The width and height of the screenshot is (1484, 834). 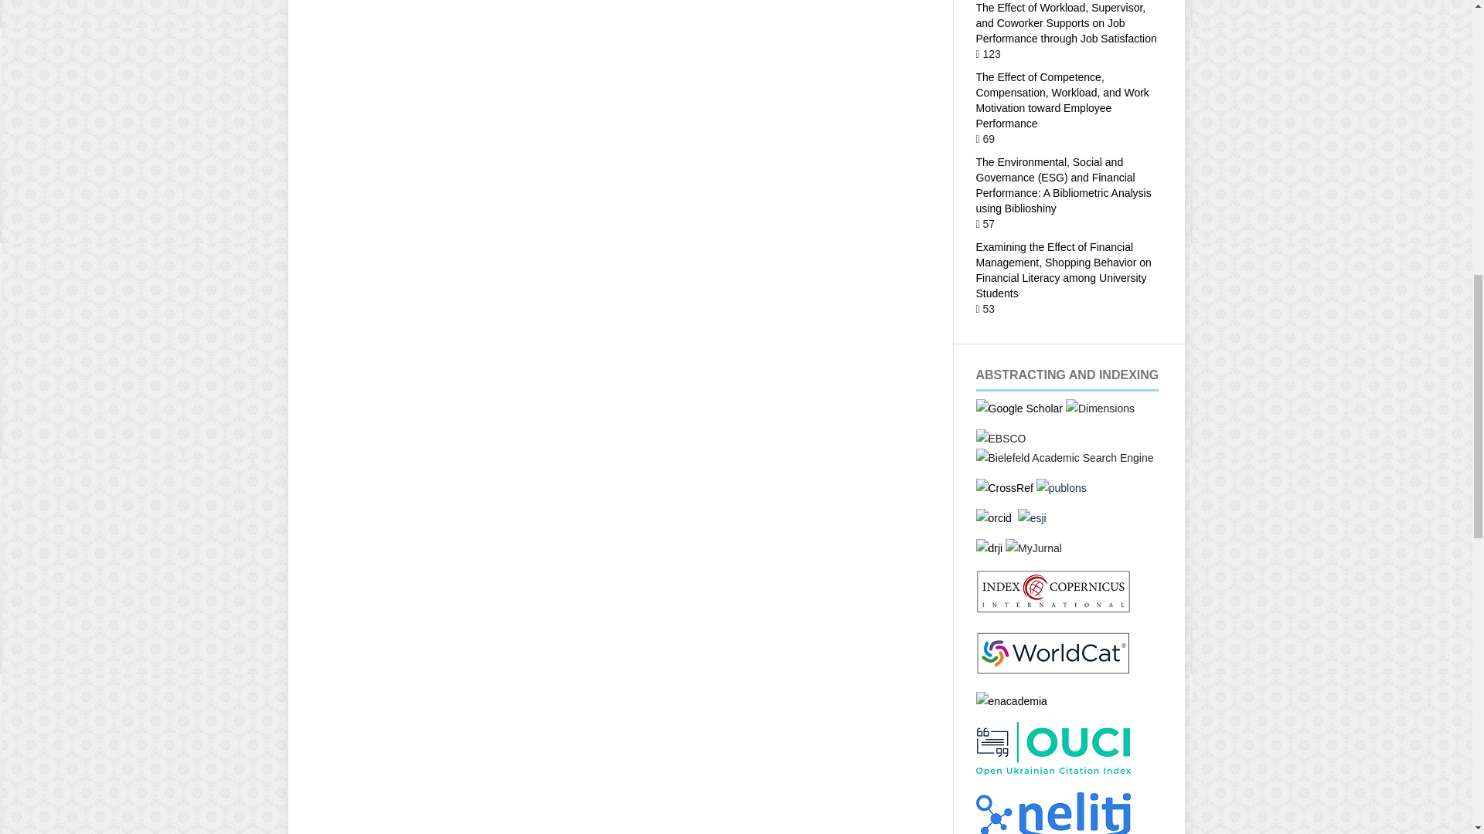 What do you see at coordinates (1003, 488) in the screenshot?
I see `CrossRef` at bounding box center [1003, 488].